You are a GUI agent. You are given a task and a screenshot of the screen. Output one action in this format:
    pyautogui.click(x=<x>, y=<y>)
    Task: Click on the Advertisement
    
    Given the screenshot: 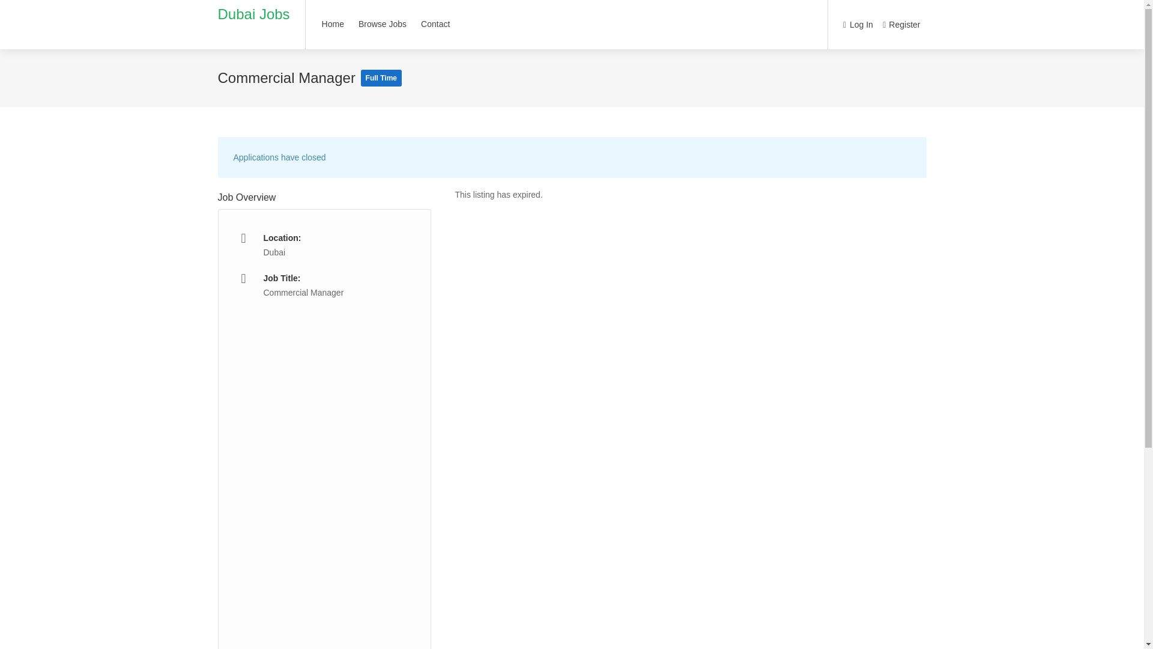 What is the action you would take?
    pyautogui.click(x=324, y=475)
    